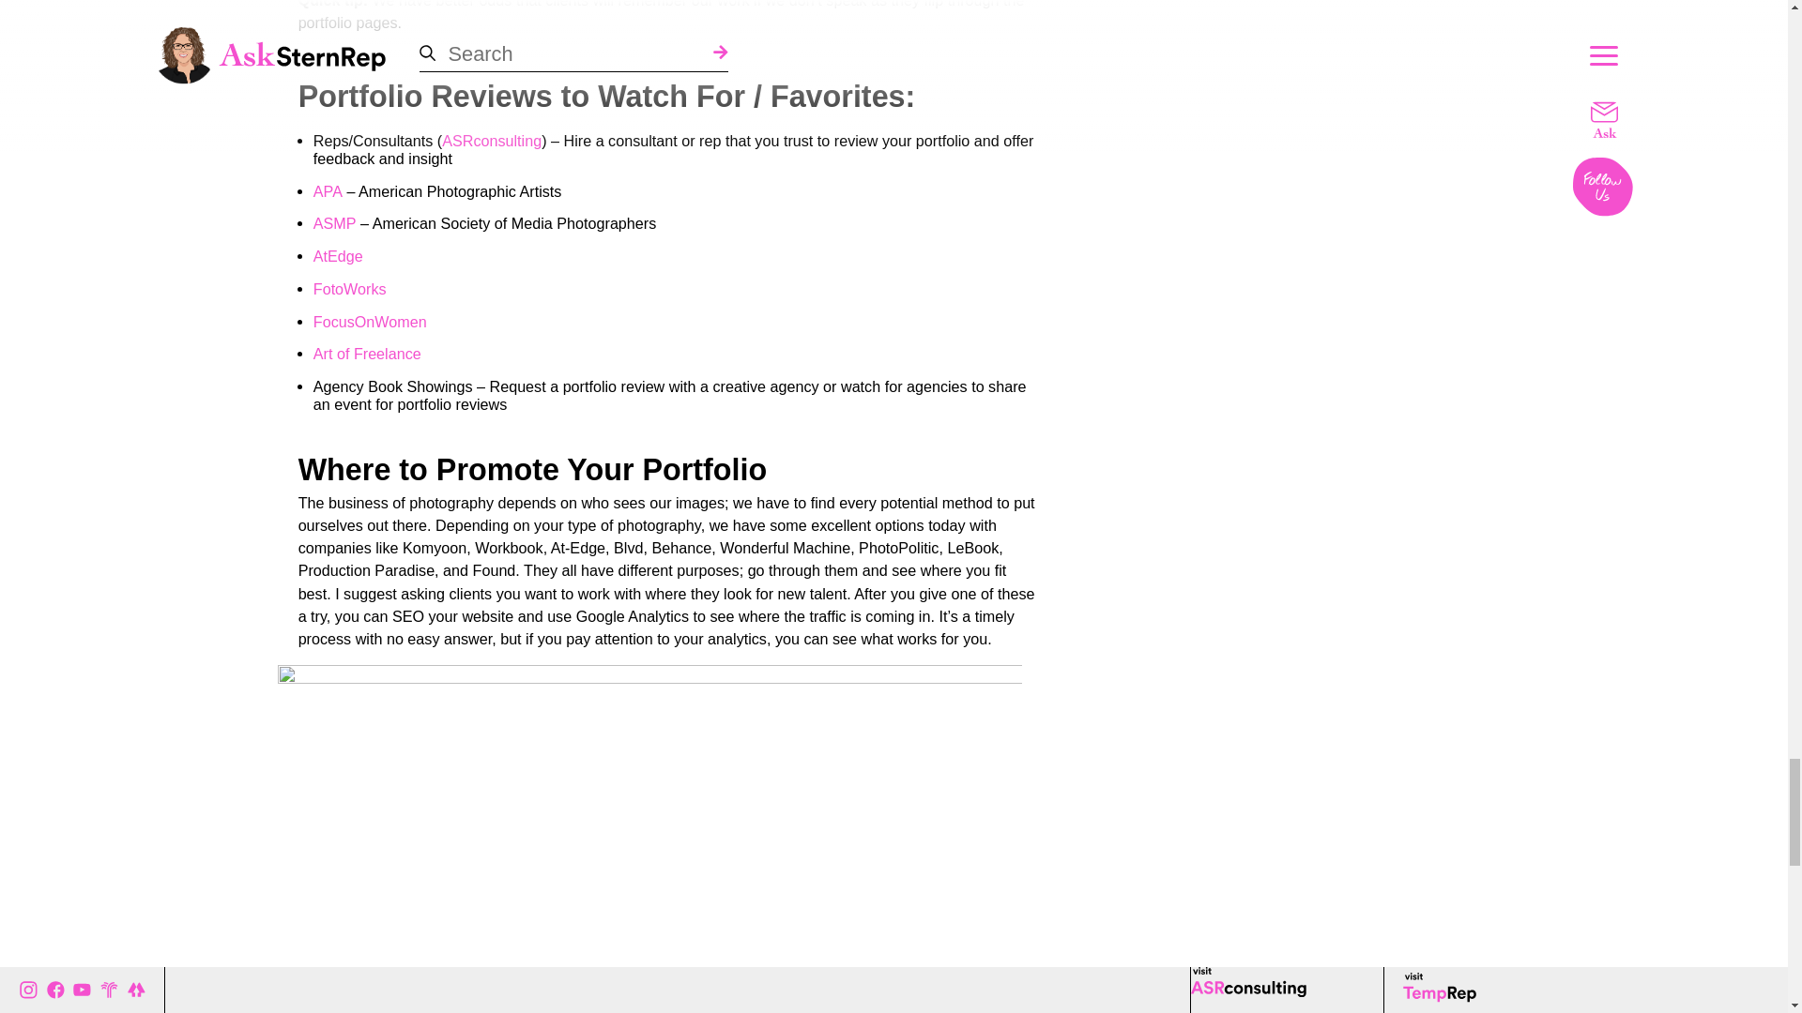  I want to click on AtEdge, so click(338, 255).